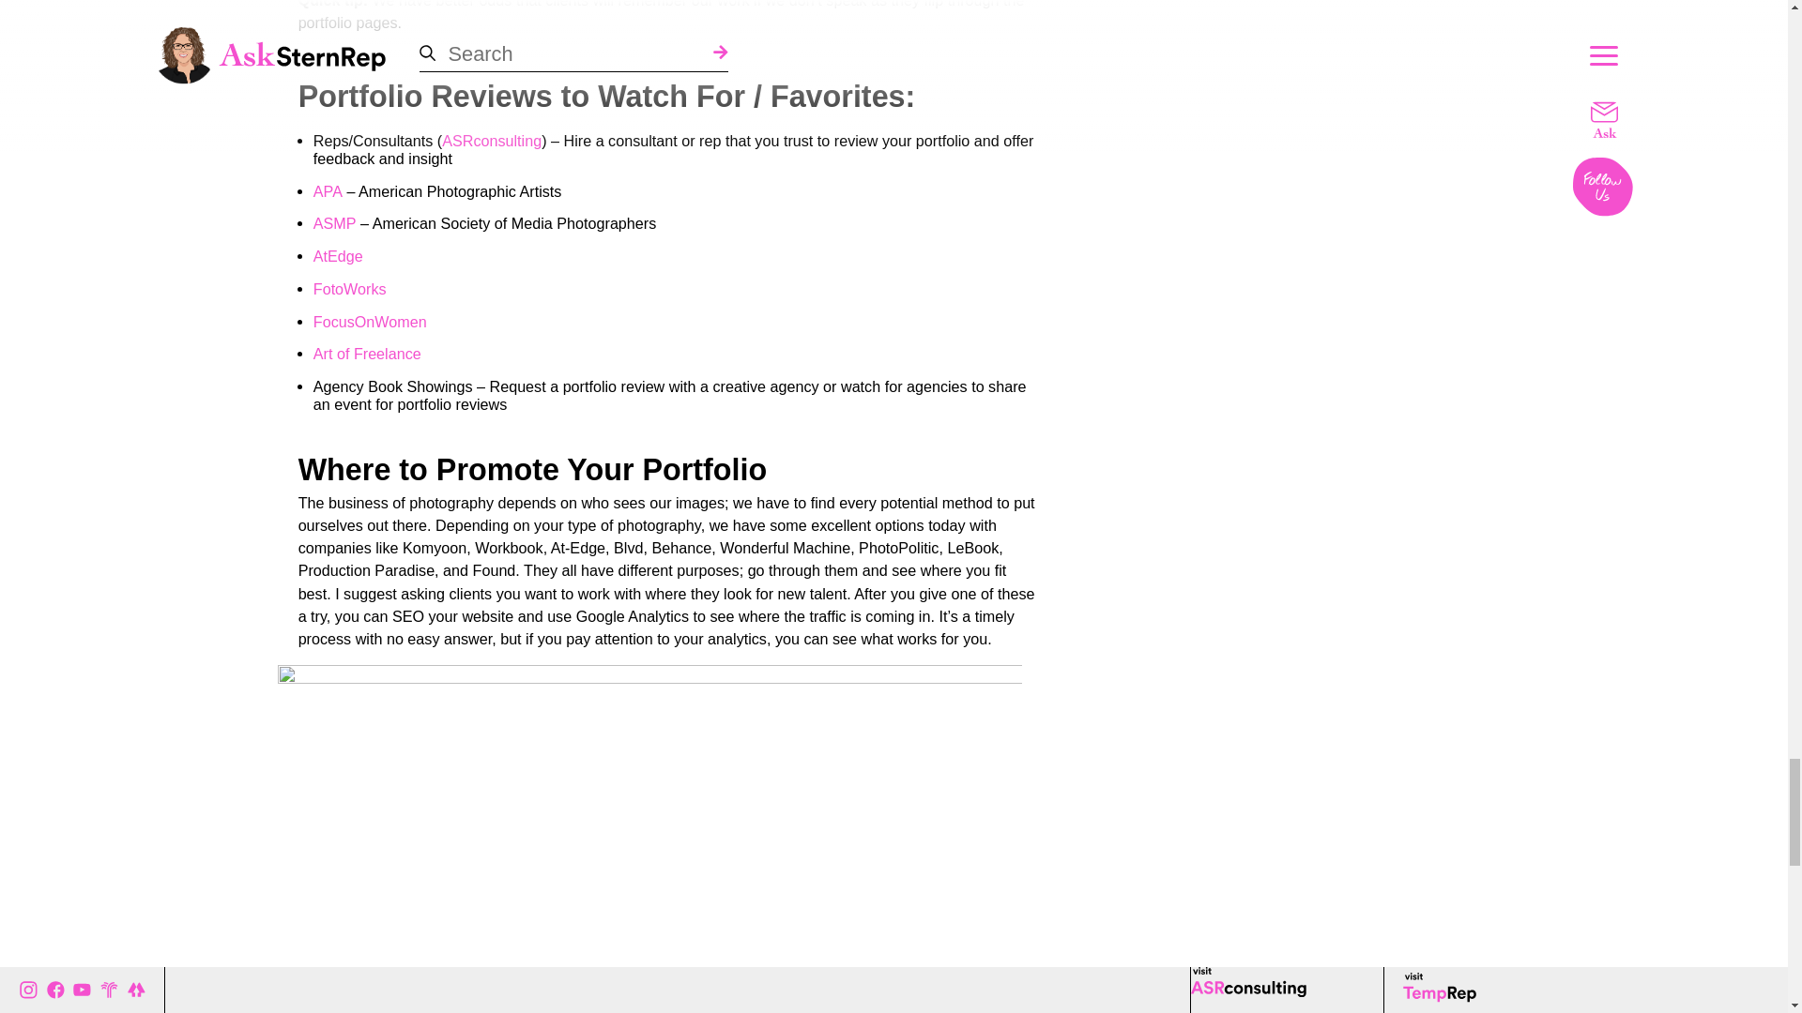  I want to click on AtEdge, so click(338, 255).